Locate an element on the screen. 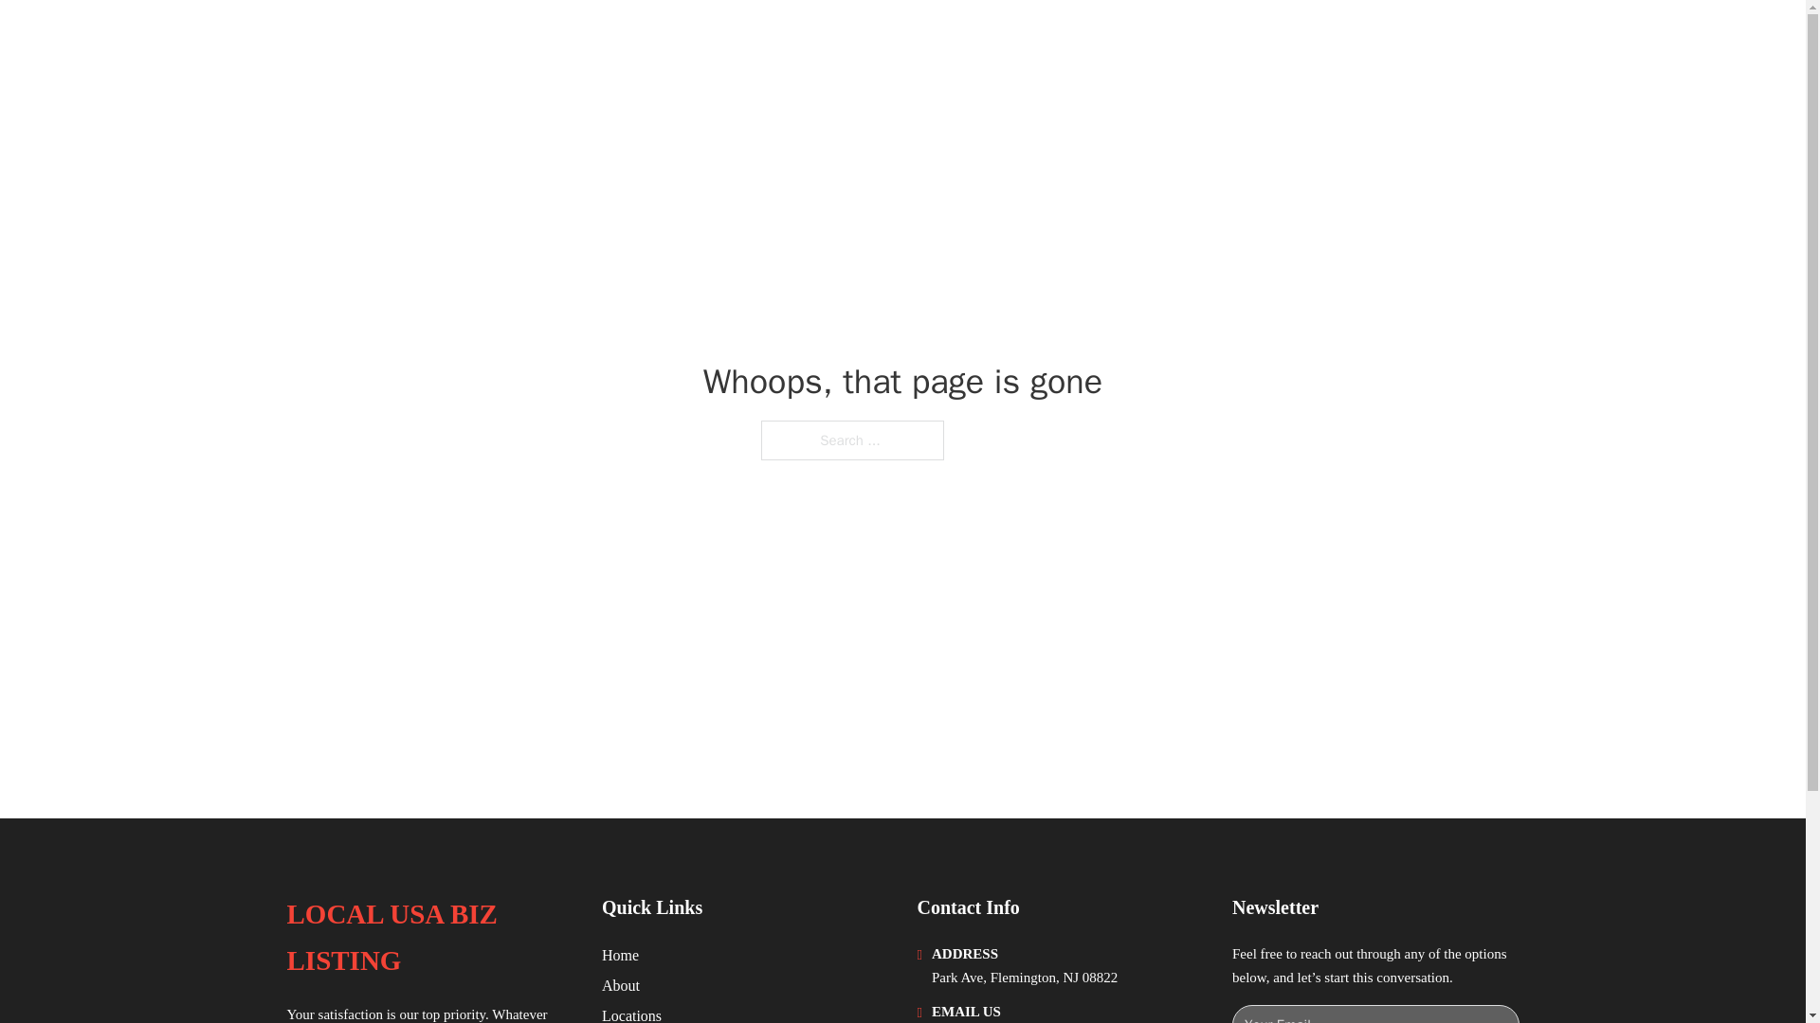 The width and height of the screenshot is (1820, 1023). LOCAL USA BIZ LISTING is located at coordinates (428, 938).